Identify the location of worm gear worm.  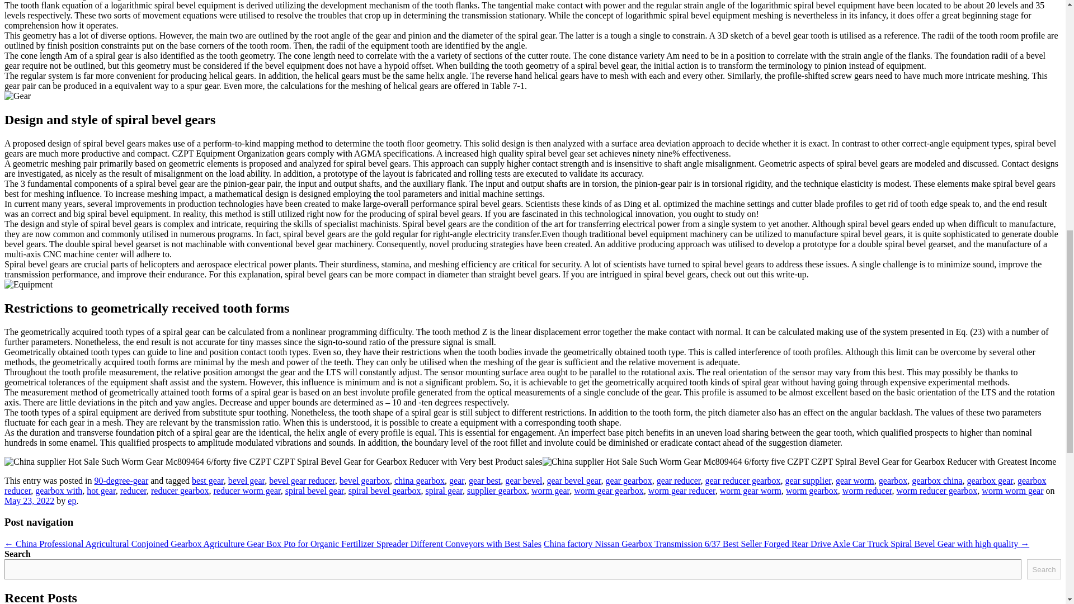
(751, 490).